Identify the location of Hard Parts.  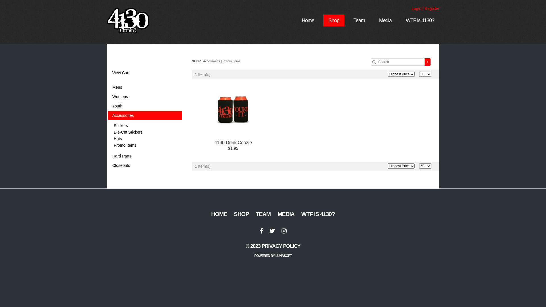
(145, 156).